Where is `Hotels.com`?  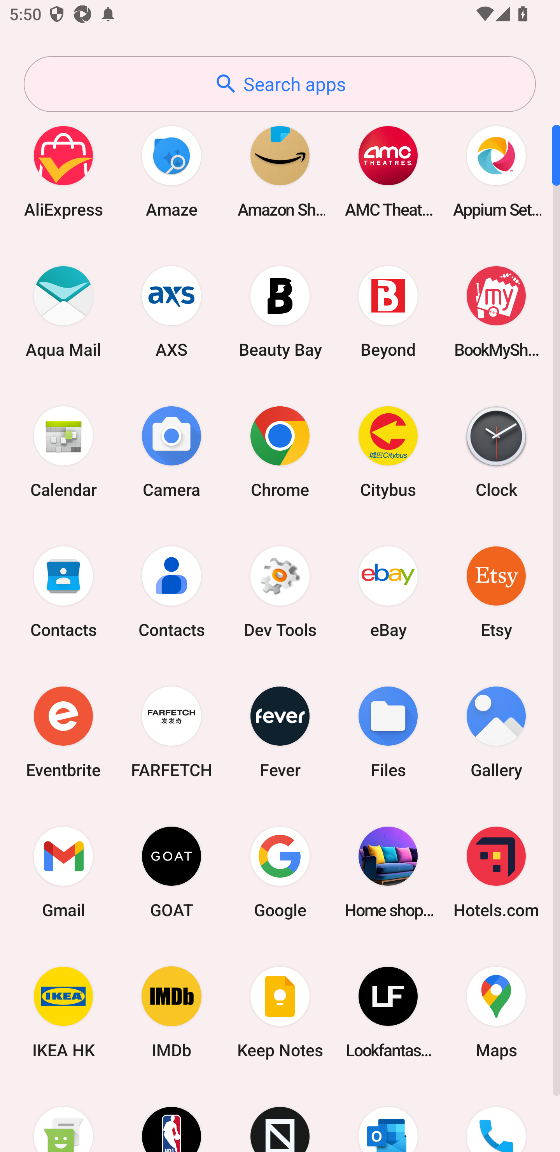
Hotels.com is located at coordinates (496, 872).